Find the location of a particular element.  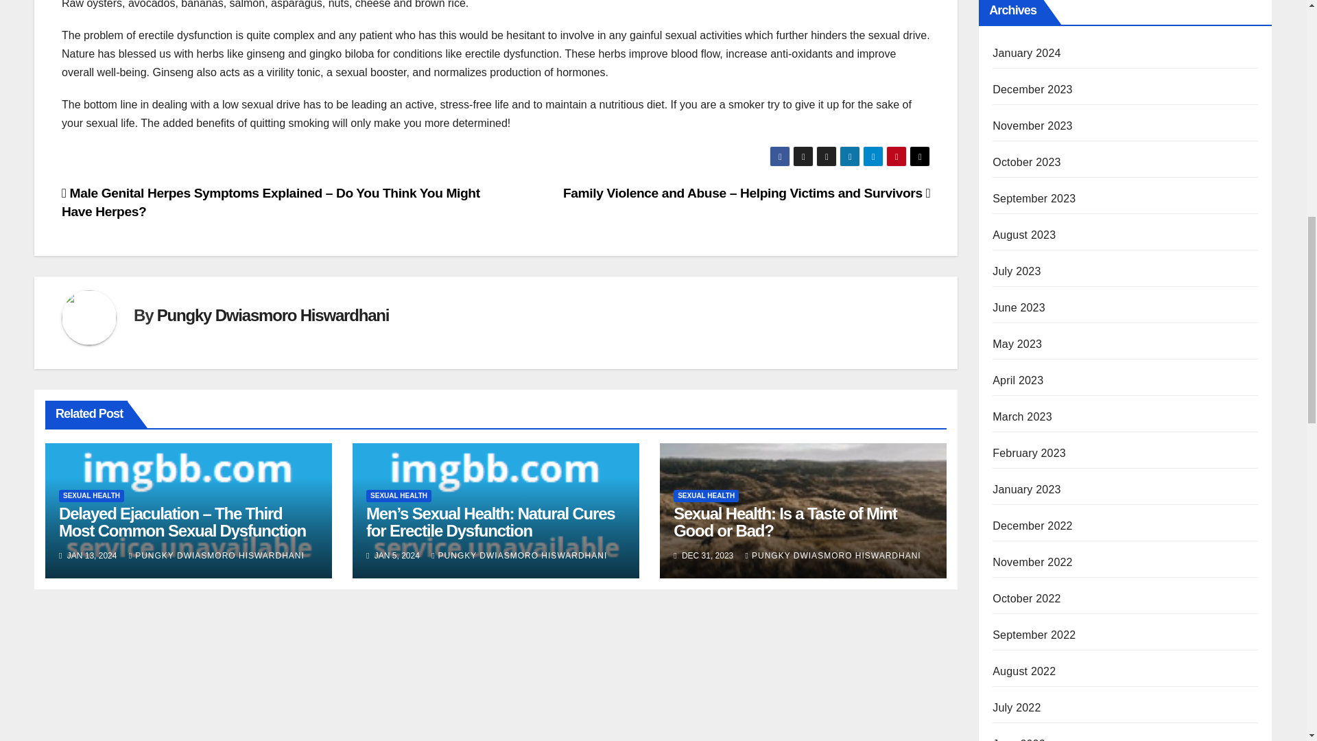

PUNGKY DWIASMORO HISWARDHANI is located at coordinates (217, 556).